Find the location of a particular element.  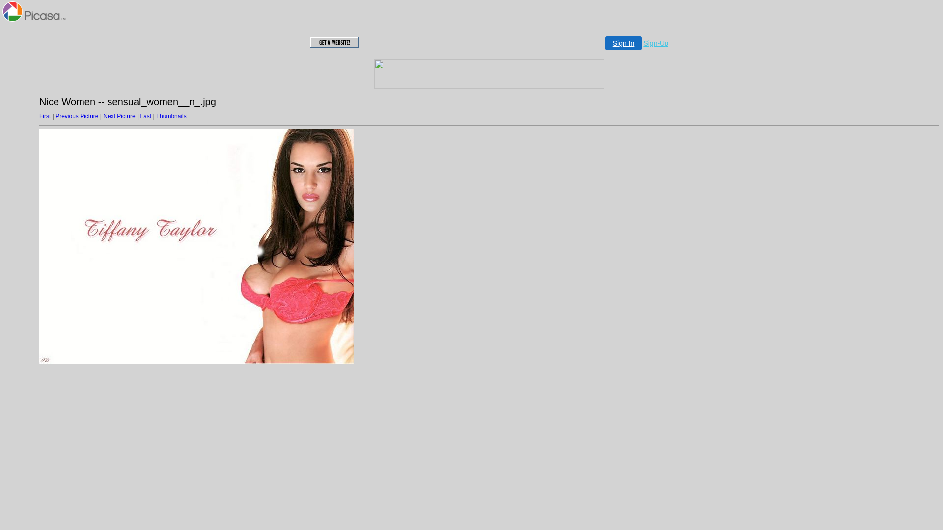

Previous Picture is located at coordinates (77, 116).